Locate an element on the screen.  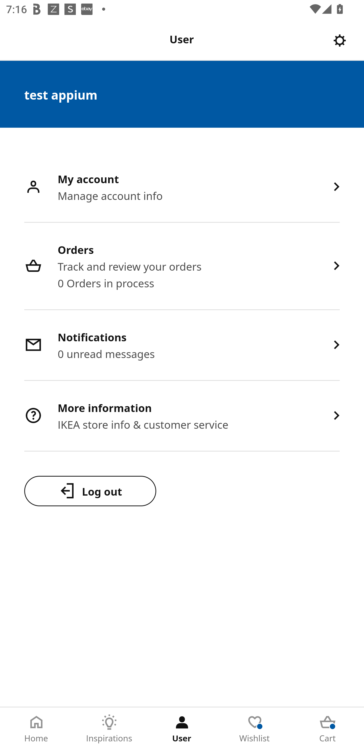
Wishlist
Tab 4 of 5 is located at coordinates (255, 729).